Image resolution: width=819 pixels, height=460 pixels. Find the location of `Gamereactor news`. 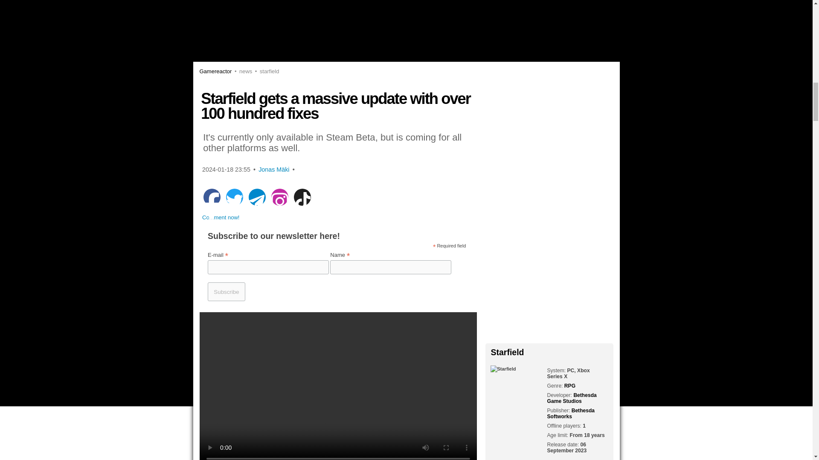

Gamereactor news is located at coordinates (242, 71).